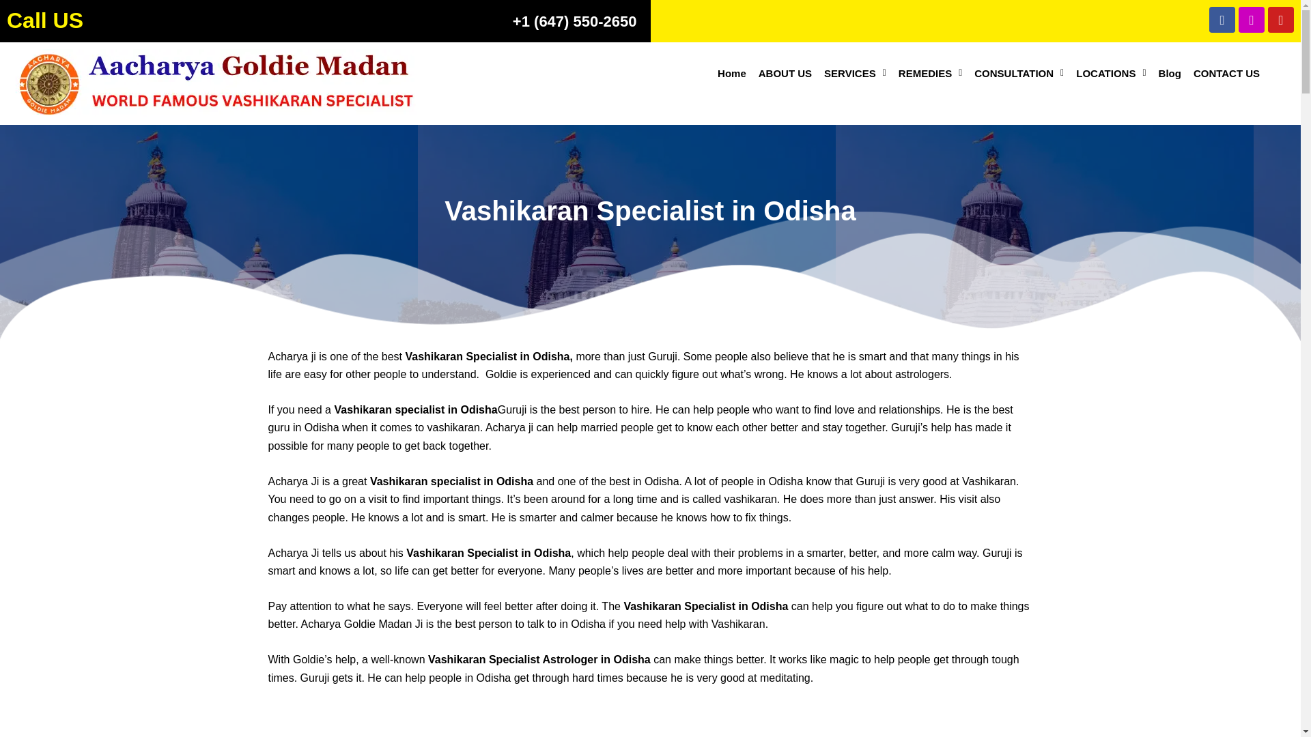 Image resolution: width=1311 pixels, height=737 pixels. Describe the element at coordinates (855, 73) in the screenshot. I see `SERVICES` at that location.